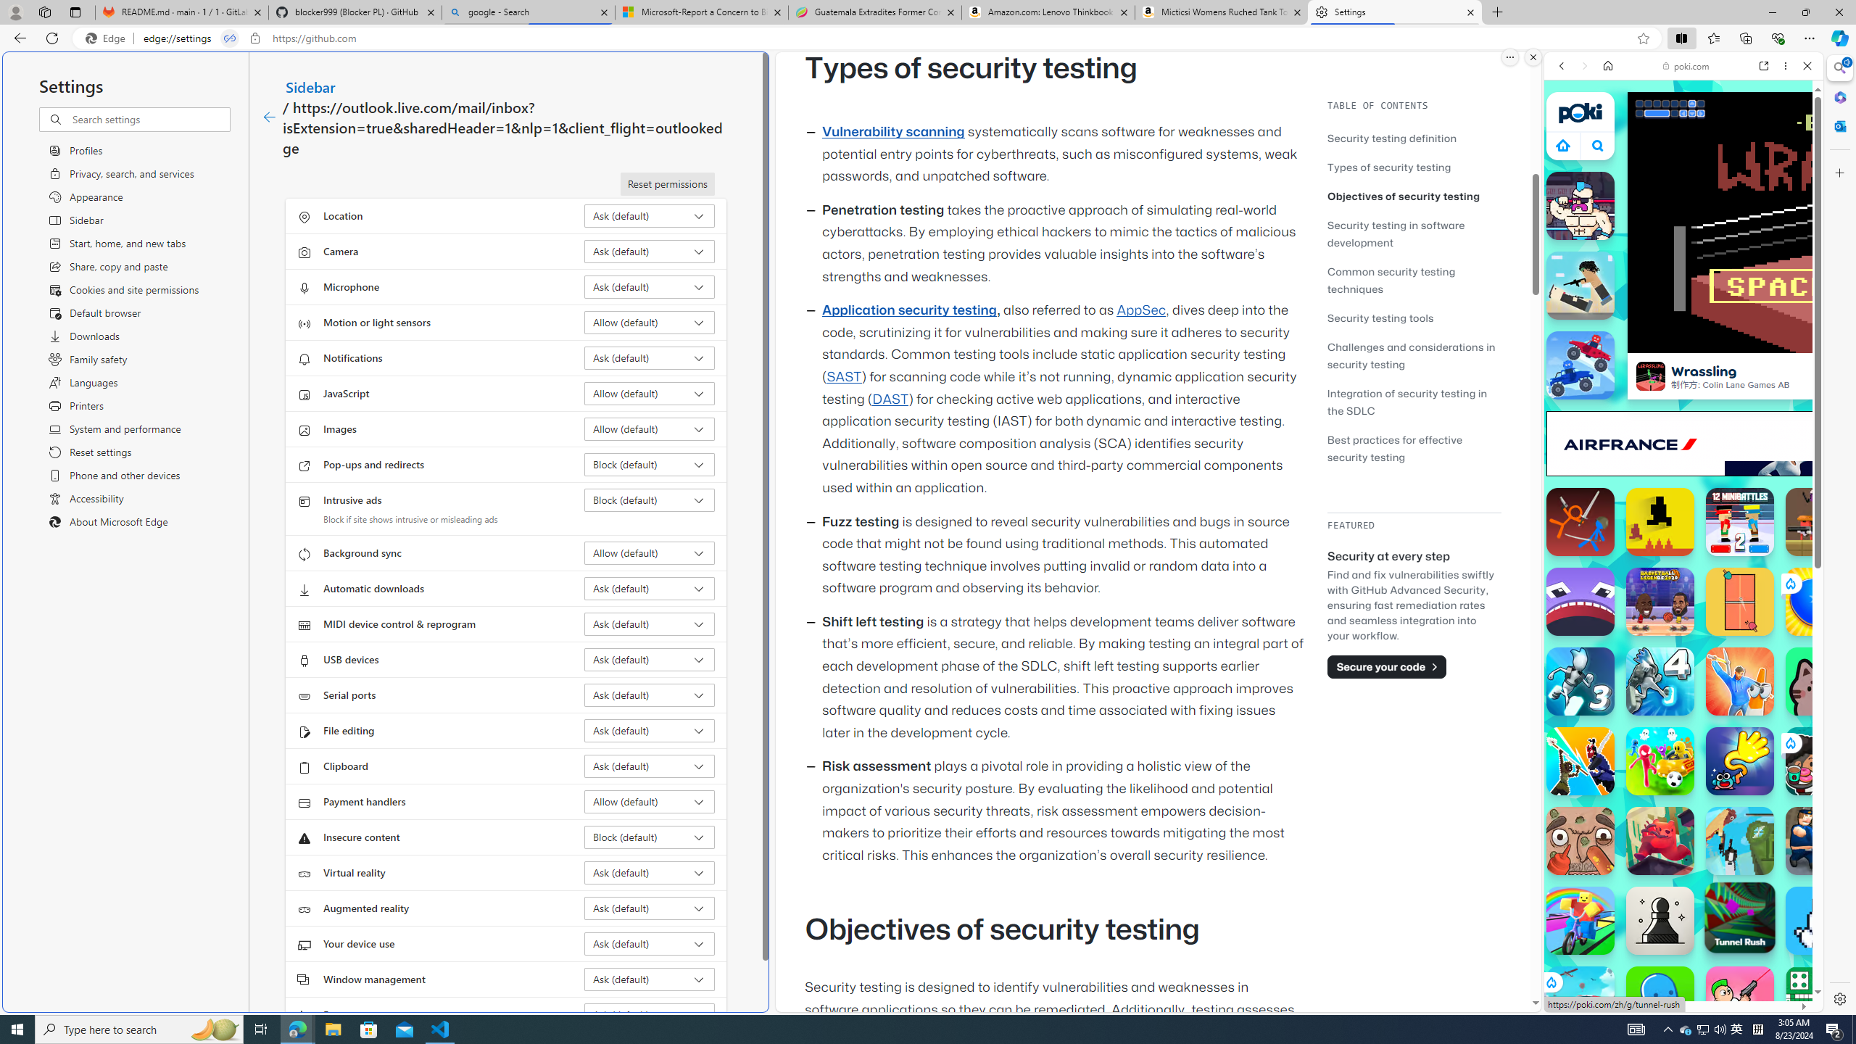  Describe the element at coordinates (1580, 206) in the screenshot. I see `Rowdy Wrestling` at that location.